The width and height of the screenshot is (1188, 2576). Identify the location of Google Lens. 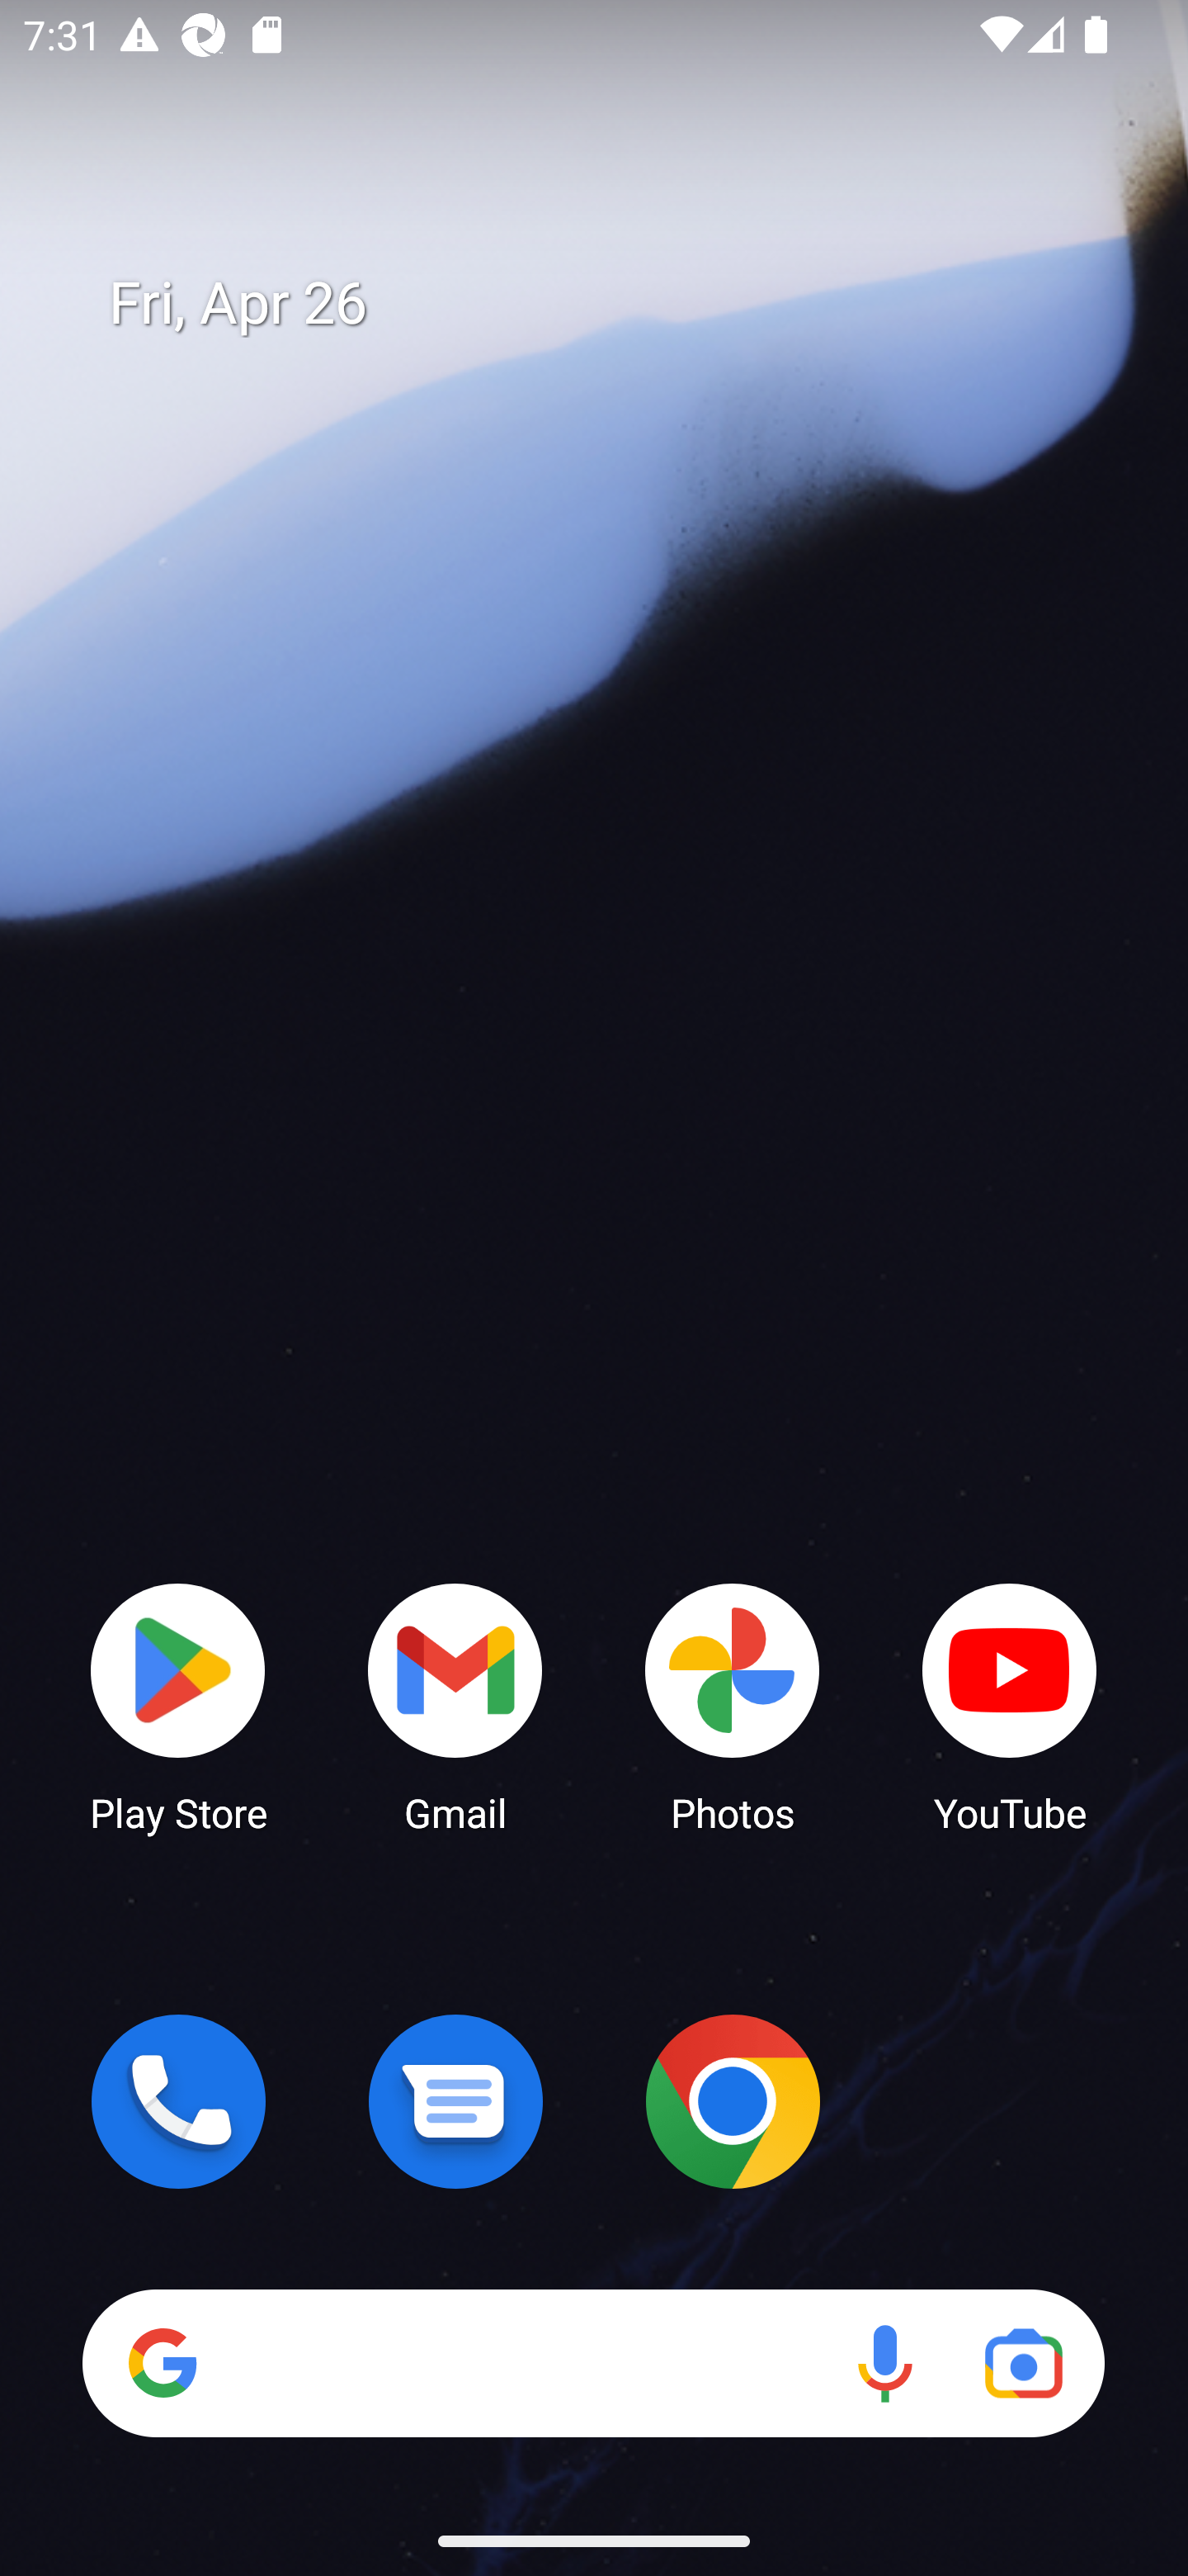
(1023, 2363).